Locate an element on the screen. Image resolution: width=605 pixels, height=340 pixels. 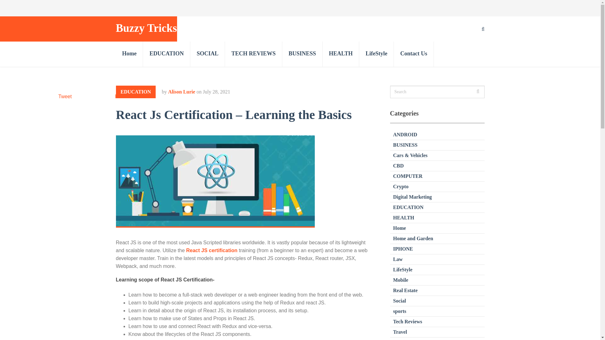
COMPUTER is located at coordinates (408, 176).